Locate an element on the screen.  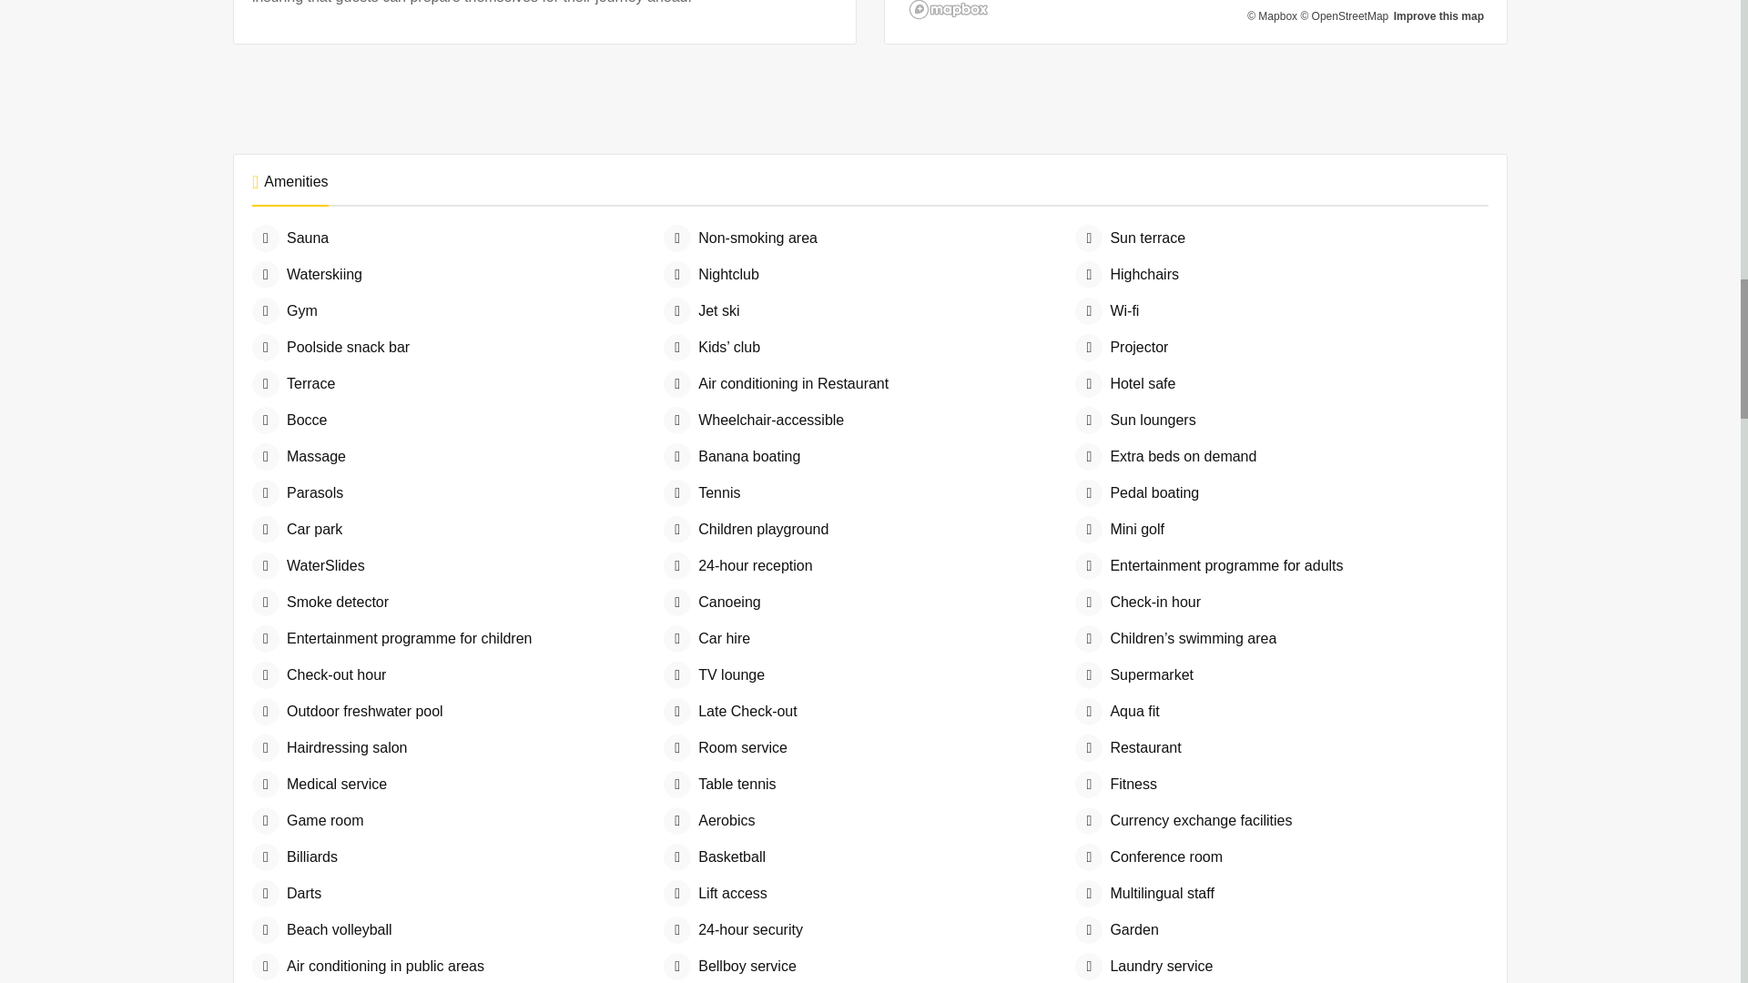
Mapbox is located at coordinates (1272, 15).